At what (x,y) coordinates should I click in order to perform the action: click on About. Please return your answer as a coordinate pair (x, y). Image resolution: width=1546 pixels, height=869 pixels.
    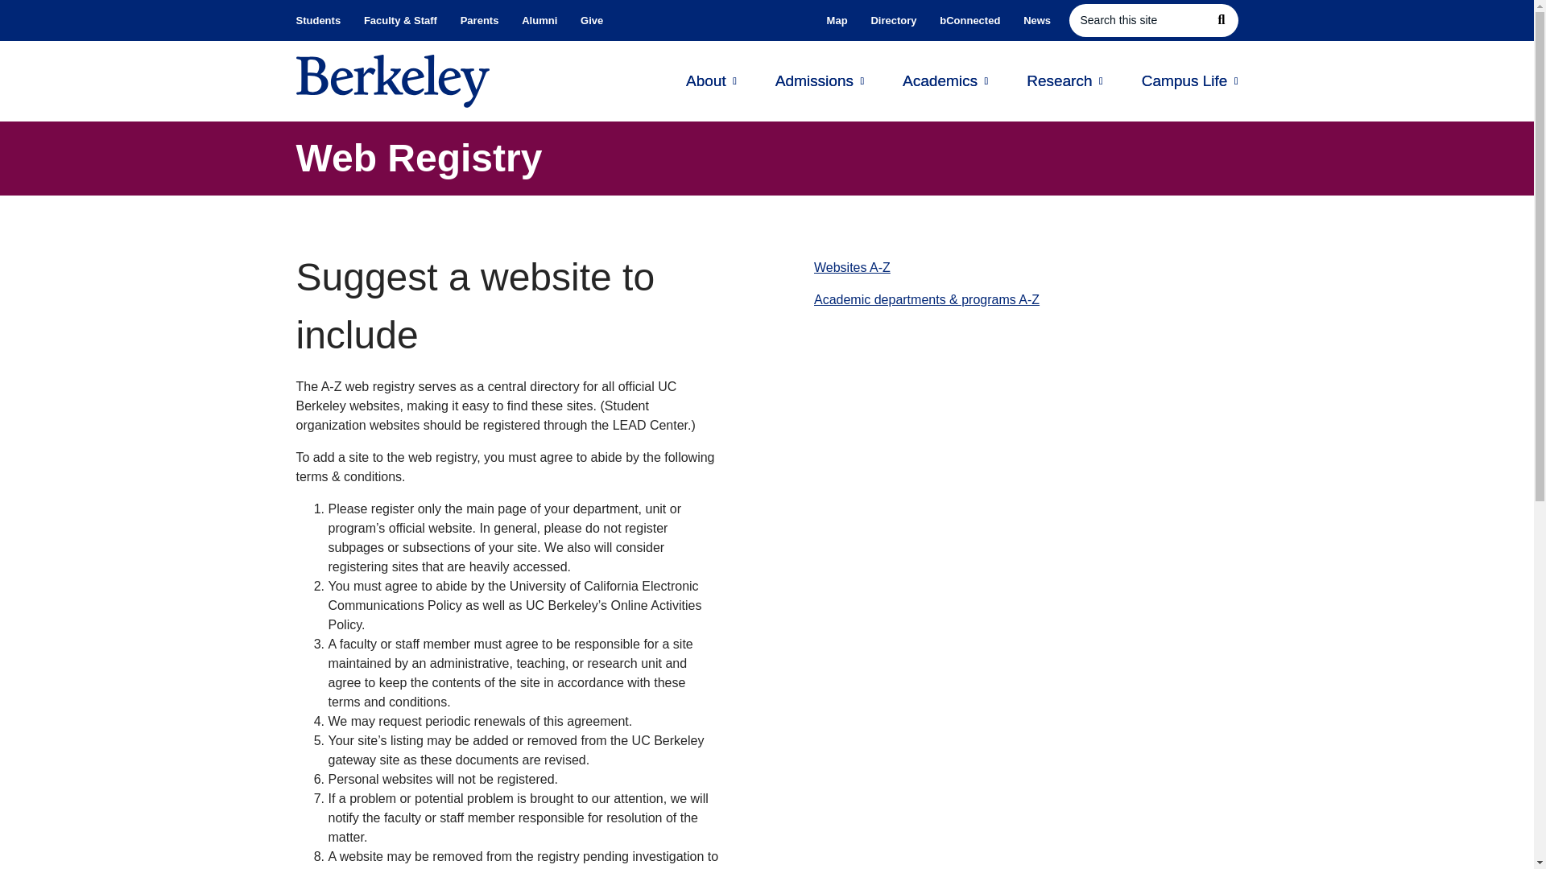
    Looking at the image, I should click on (712, 81).